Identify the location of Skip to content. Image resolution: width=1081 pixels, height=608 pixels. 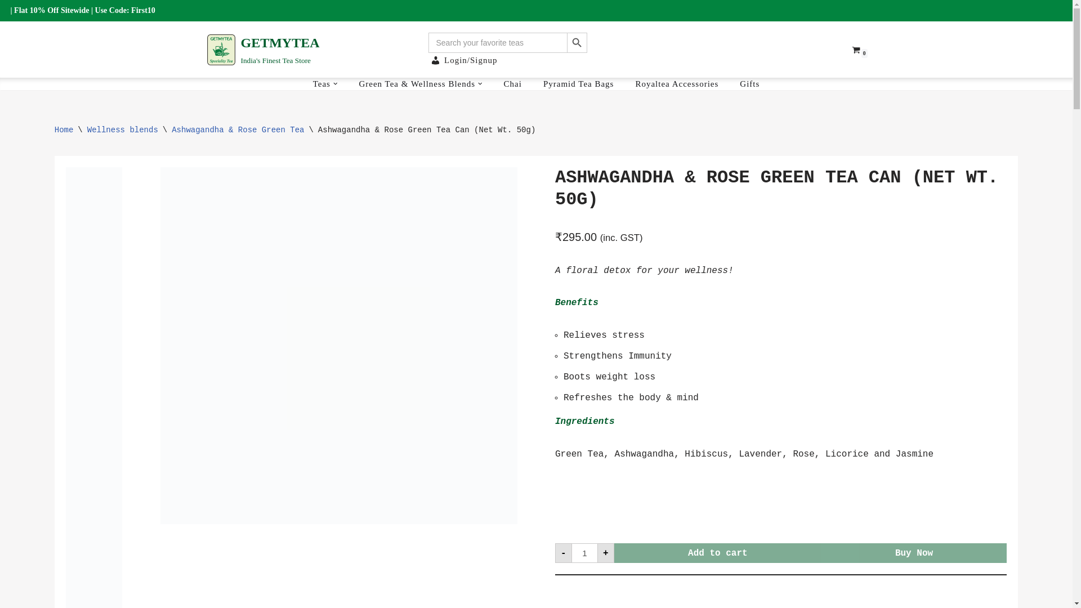
(8, 24).